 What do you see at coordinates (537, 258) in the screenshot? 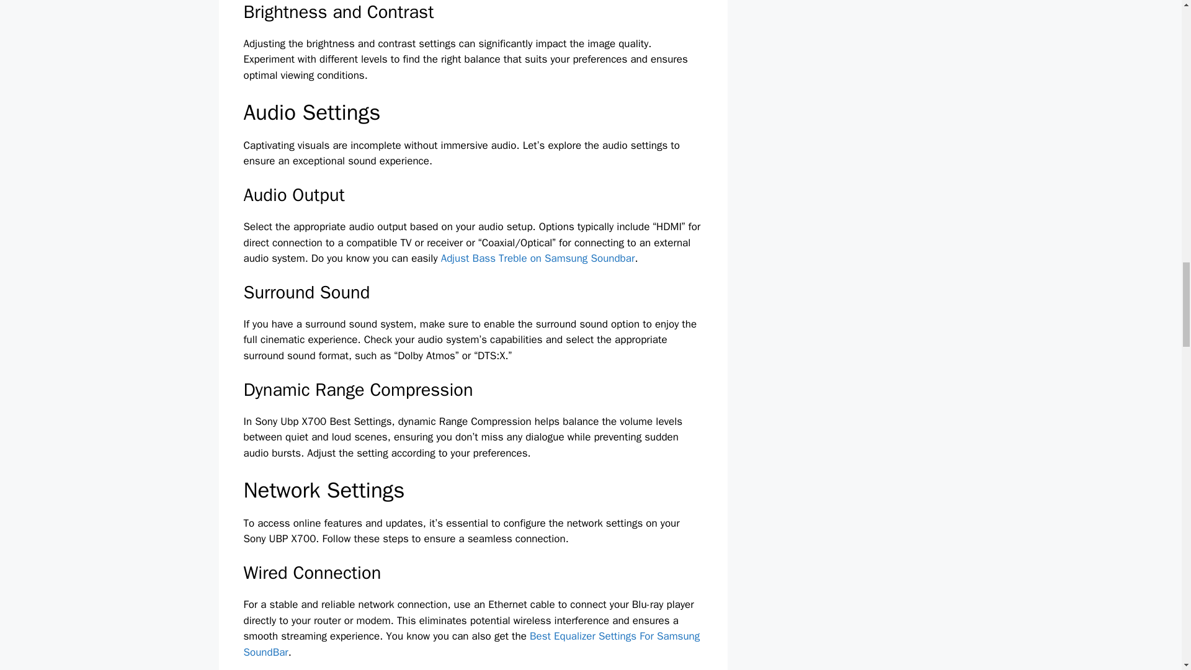
I see `Adjust Bass Treble on Samsung Soundbar` at bounding box center [537, 258].